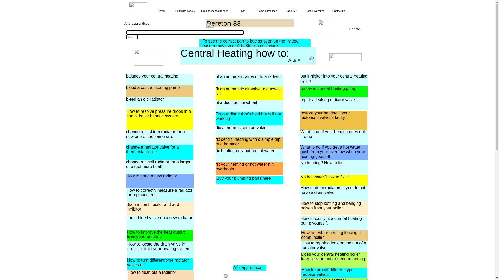 The height and width of the screenshot is (280, 499). I want to click on car, so click(243, 11).